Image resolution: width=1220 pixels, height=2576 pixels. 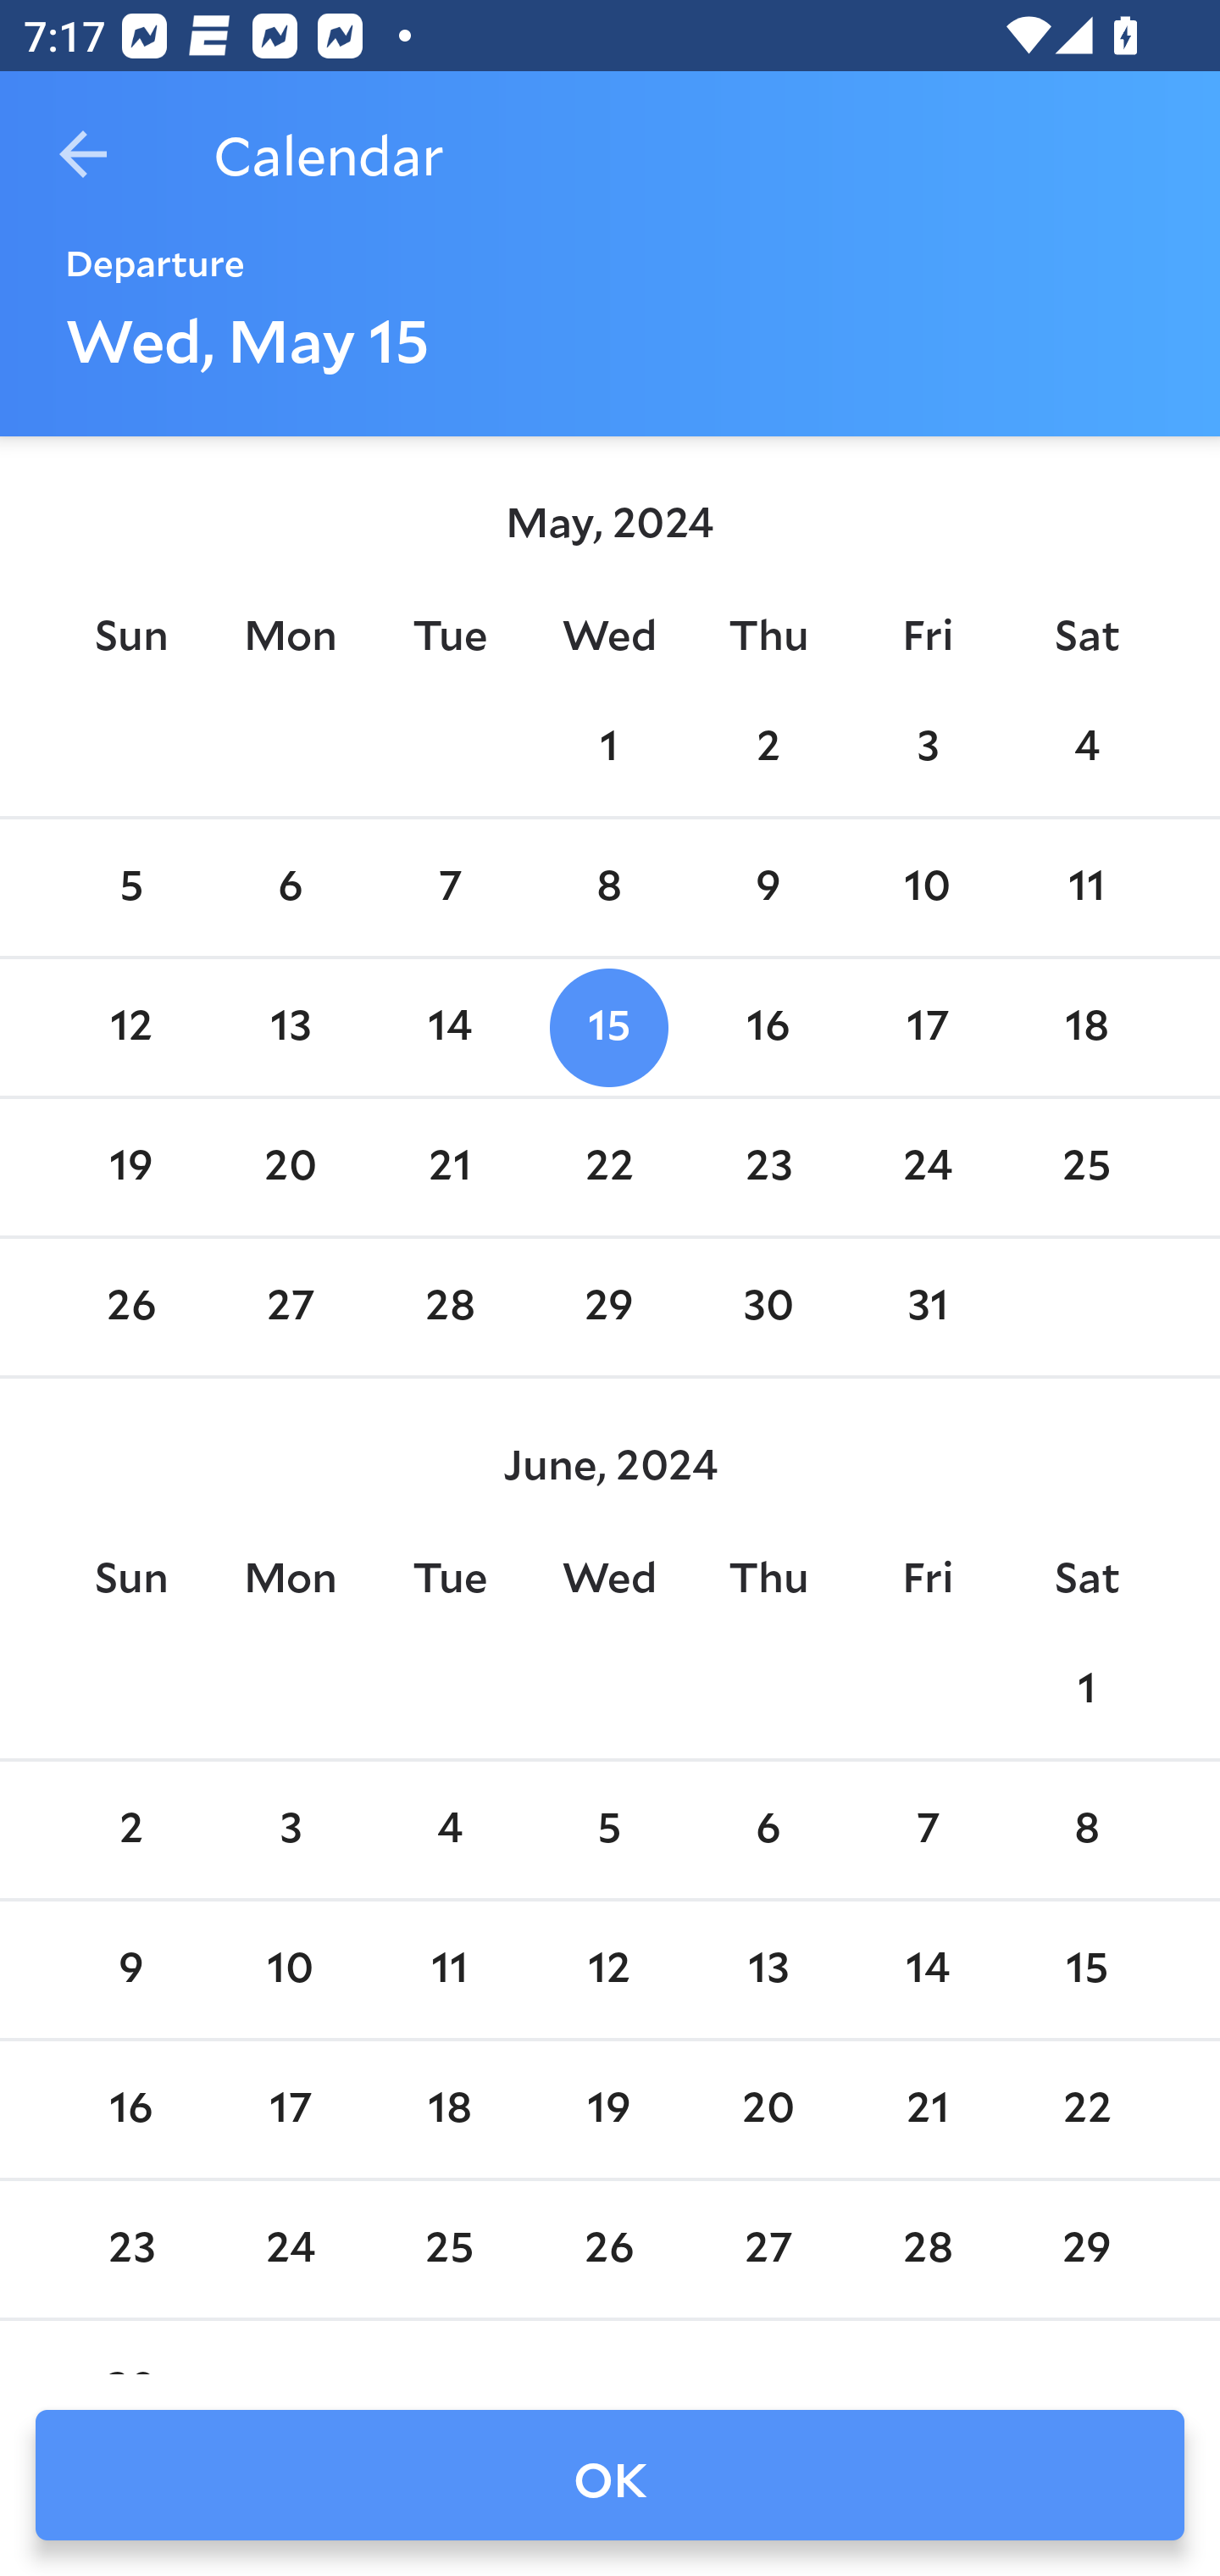 I want to click on 23, so click(x=768, y=1167).